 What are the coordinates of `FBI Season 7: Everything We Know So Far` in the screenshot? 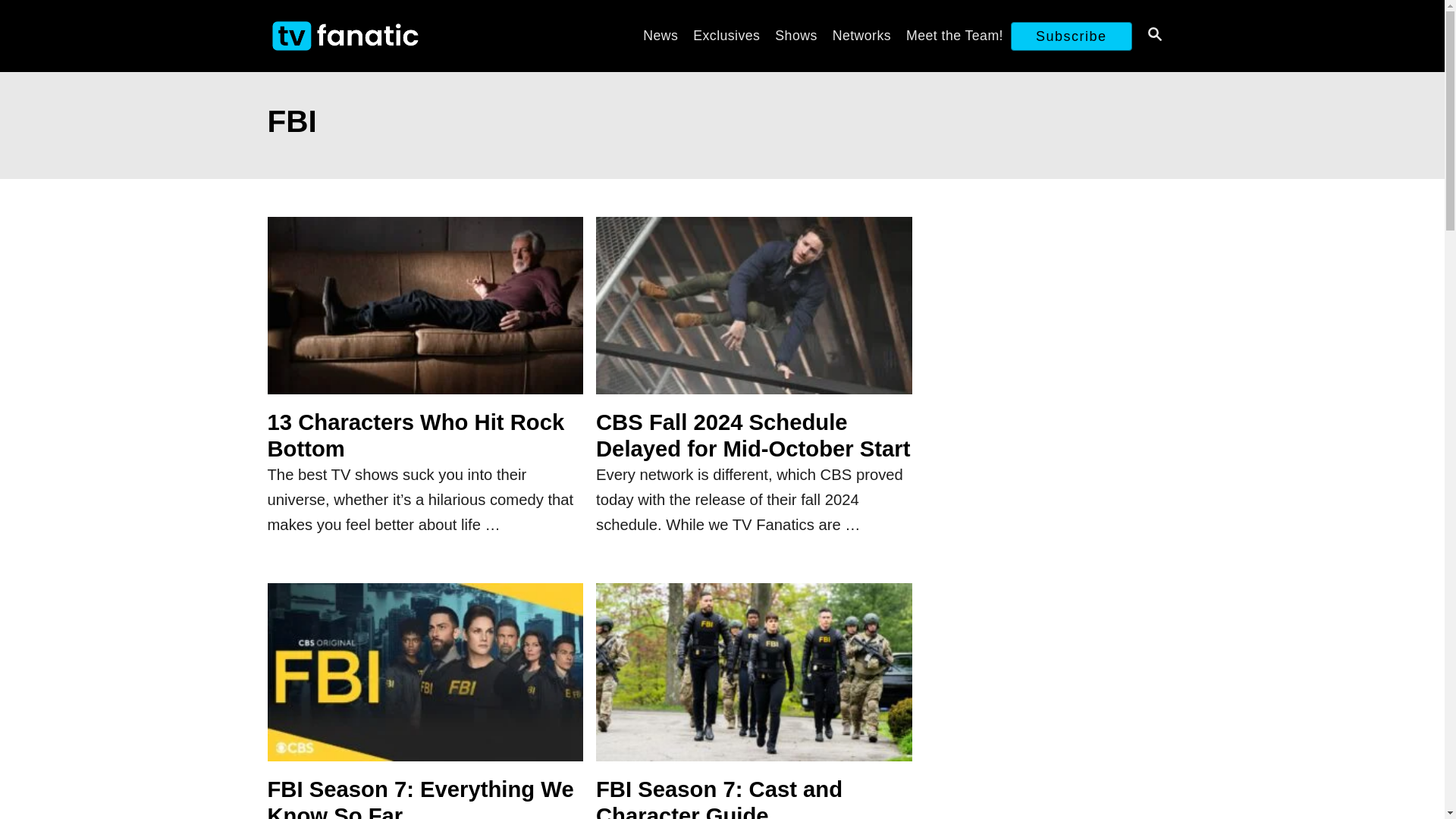 It's located at (425, 679).